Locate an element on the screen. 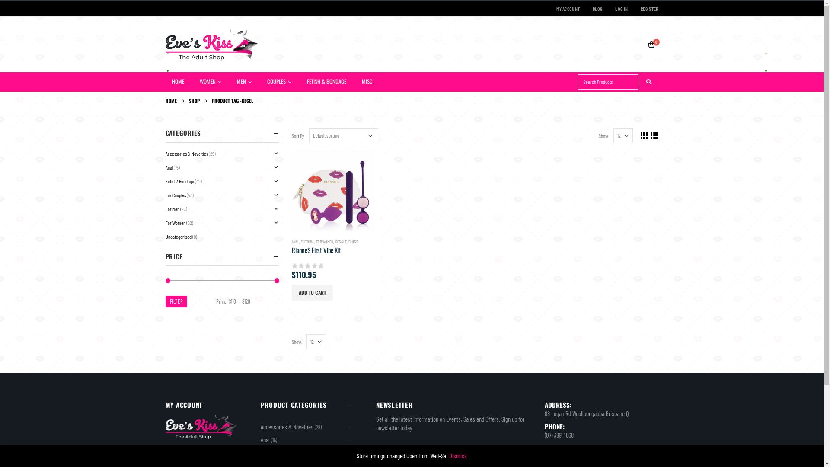 Image resolution: width=830 pixels, height=467 pixels. Fetish/ Bondage is located at coordinates (179, 181).